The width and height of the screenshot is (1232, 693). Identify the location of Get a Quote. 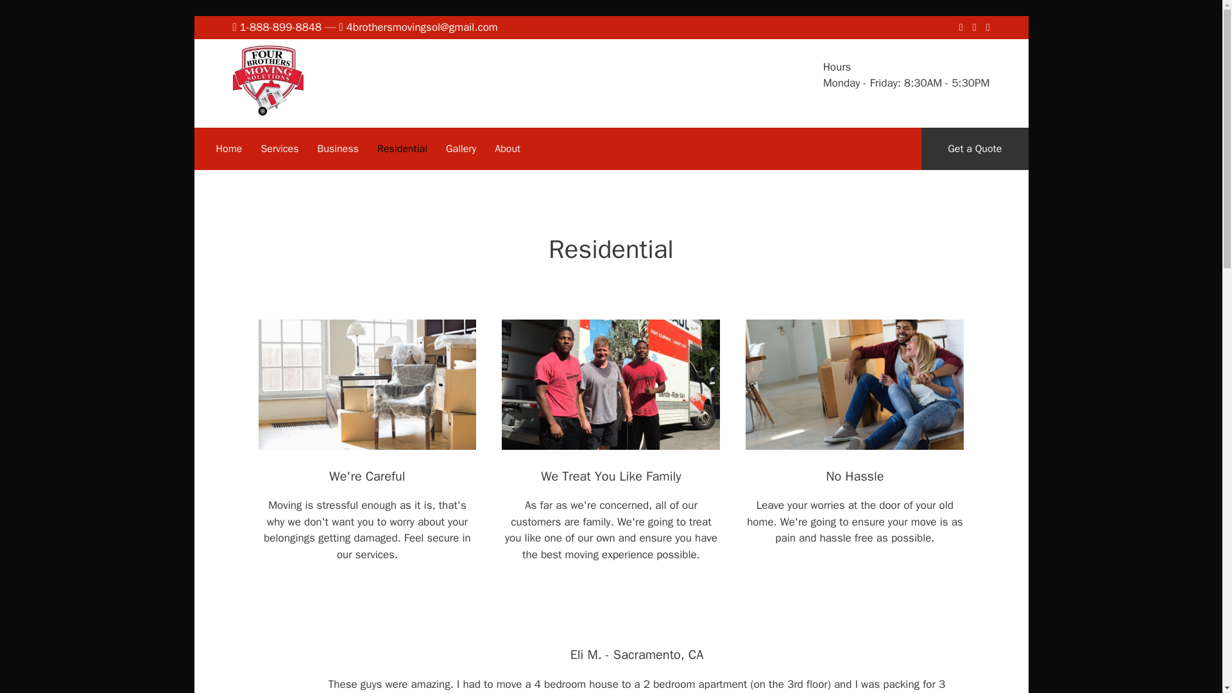
(975, 148).